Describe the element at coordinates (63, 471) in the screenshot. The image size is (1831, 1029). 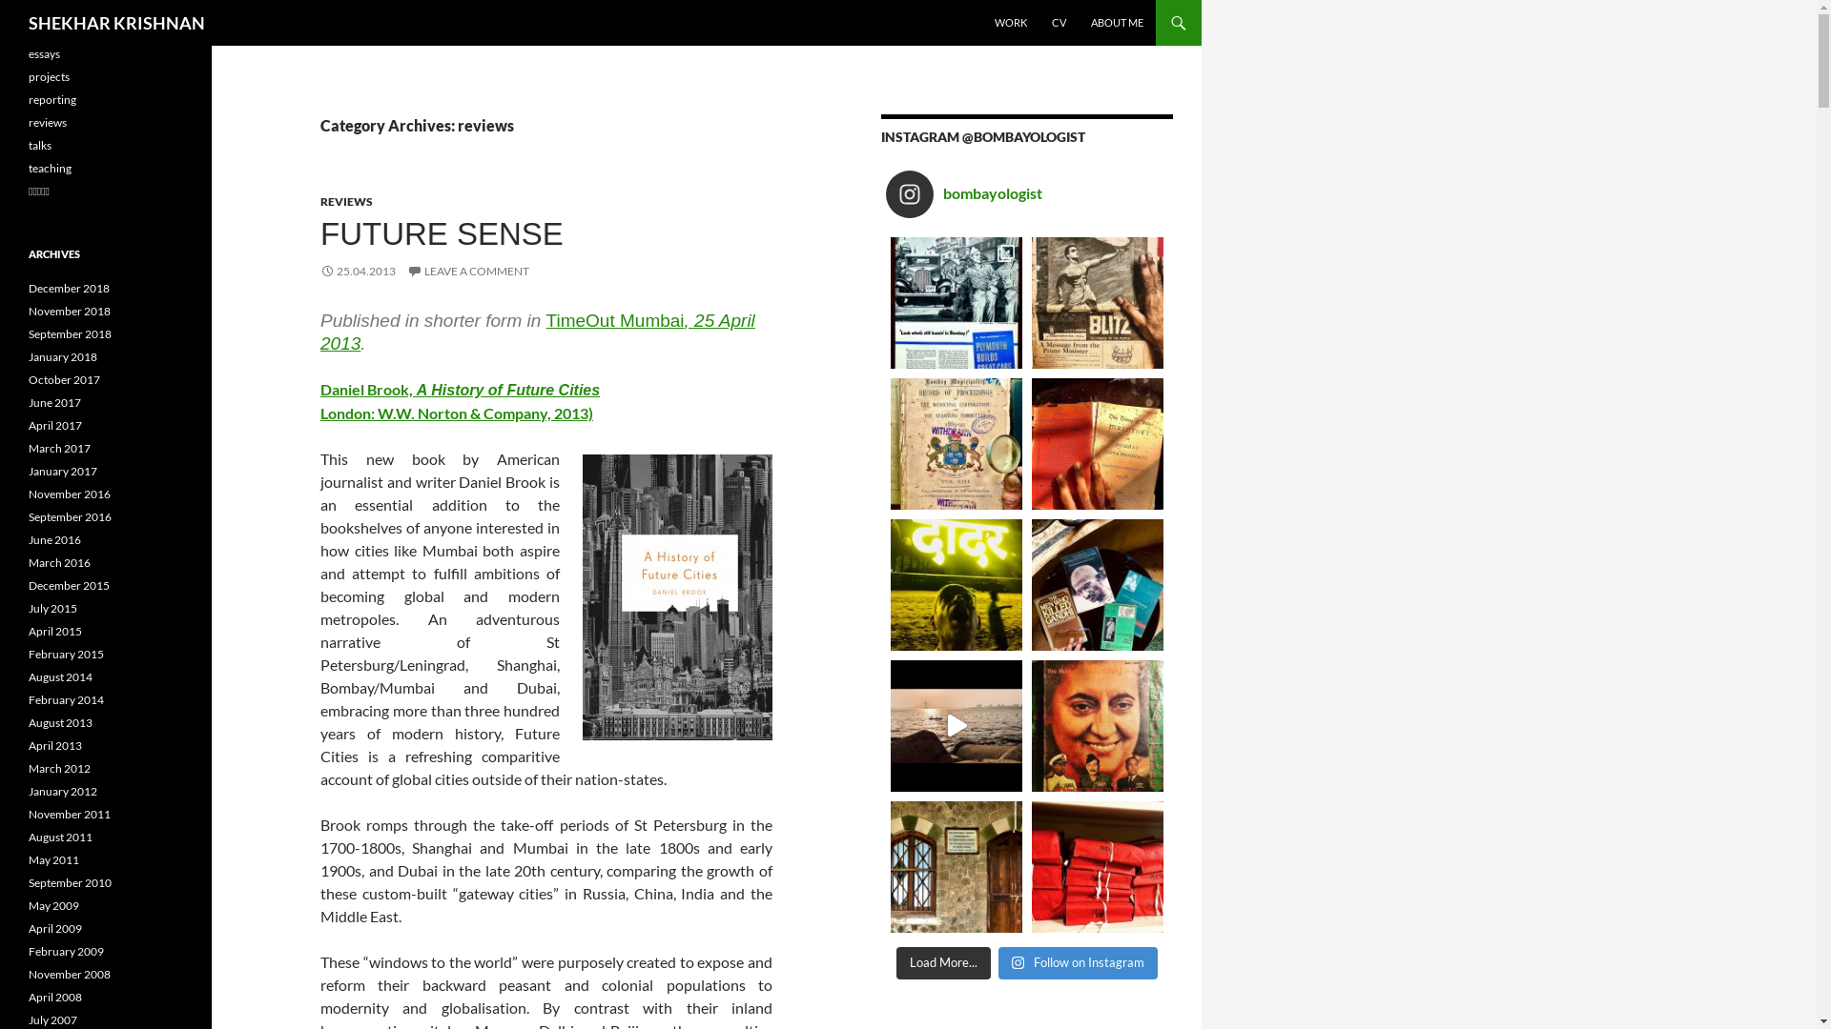
I see `January 2017` at that location.